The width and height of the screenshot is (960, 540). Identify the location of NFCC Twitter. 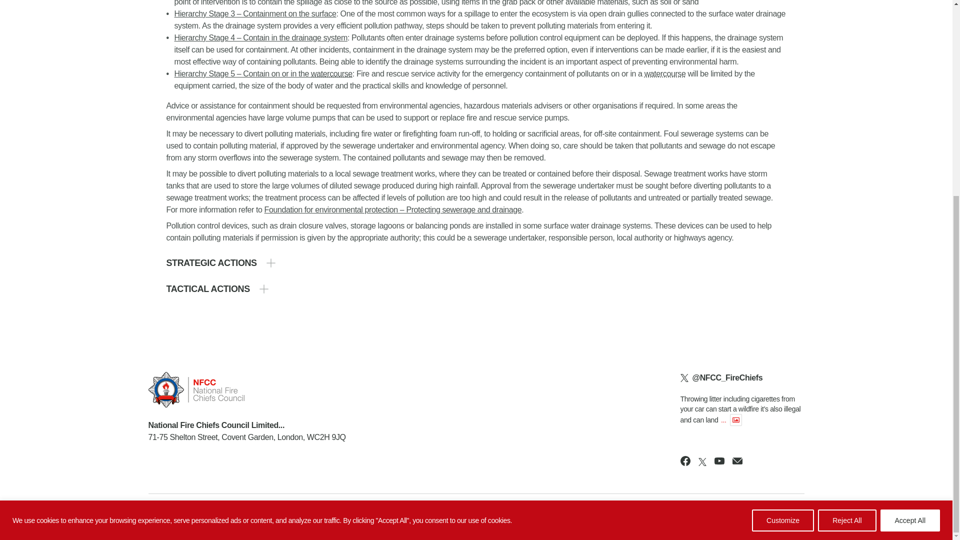
(702, 462).